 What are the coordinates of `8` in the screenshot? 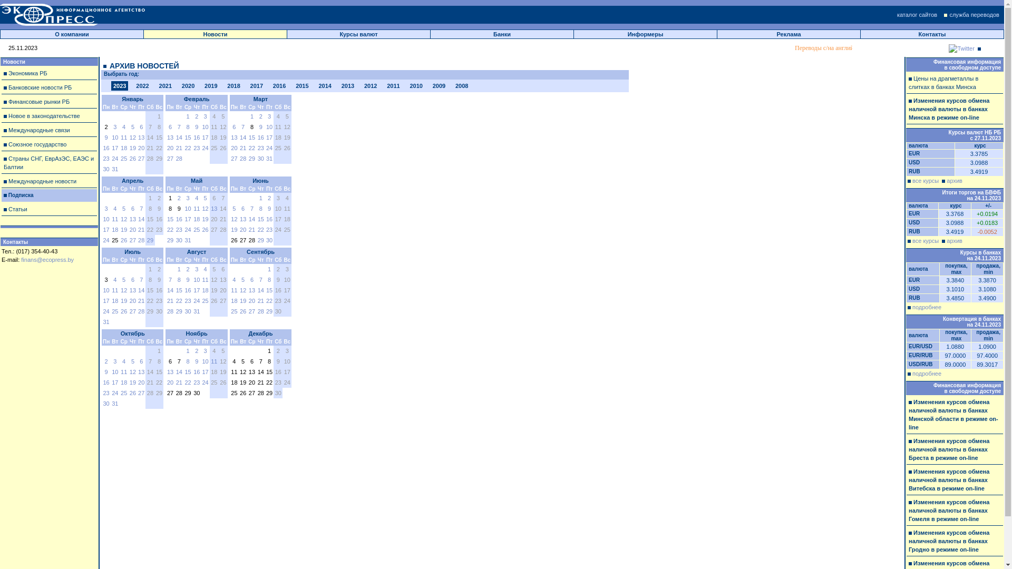 It's located at (260, 209).